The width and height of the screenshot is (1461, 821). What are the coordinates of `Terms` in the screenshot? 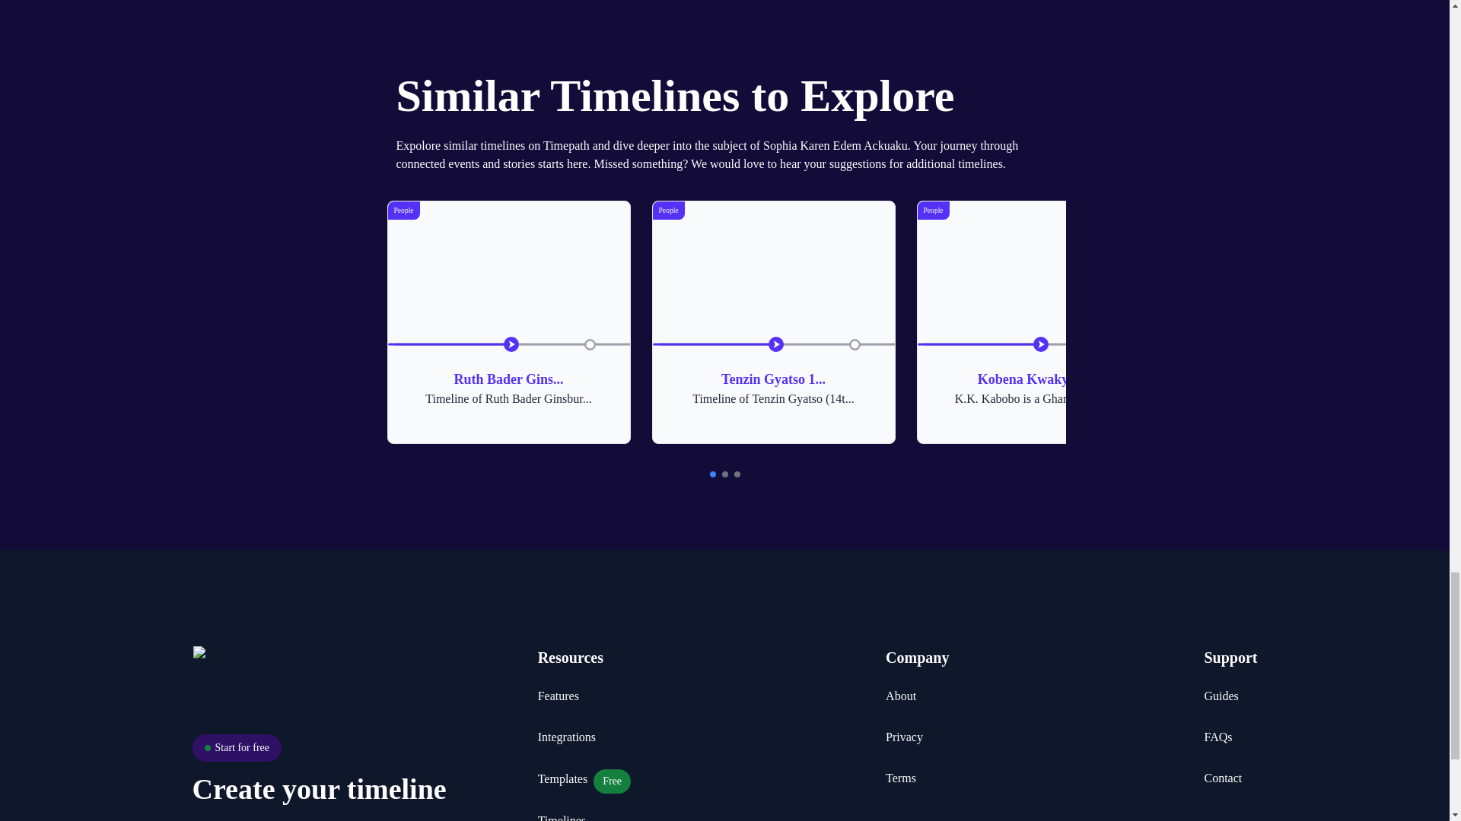 It's located at (904, 737).